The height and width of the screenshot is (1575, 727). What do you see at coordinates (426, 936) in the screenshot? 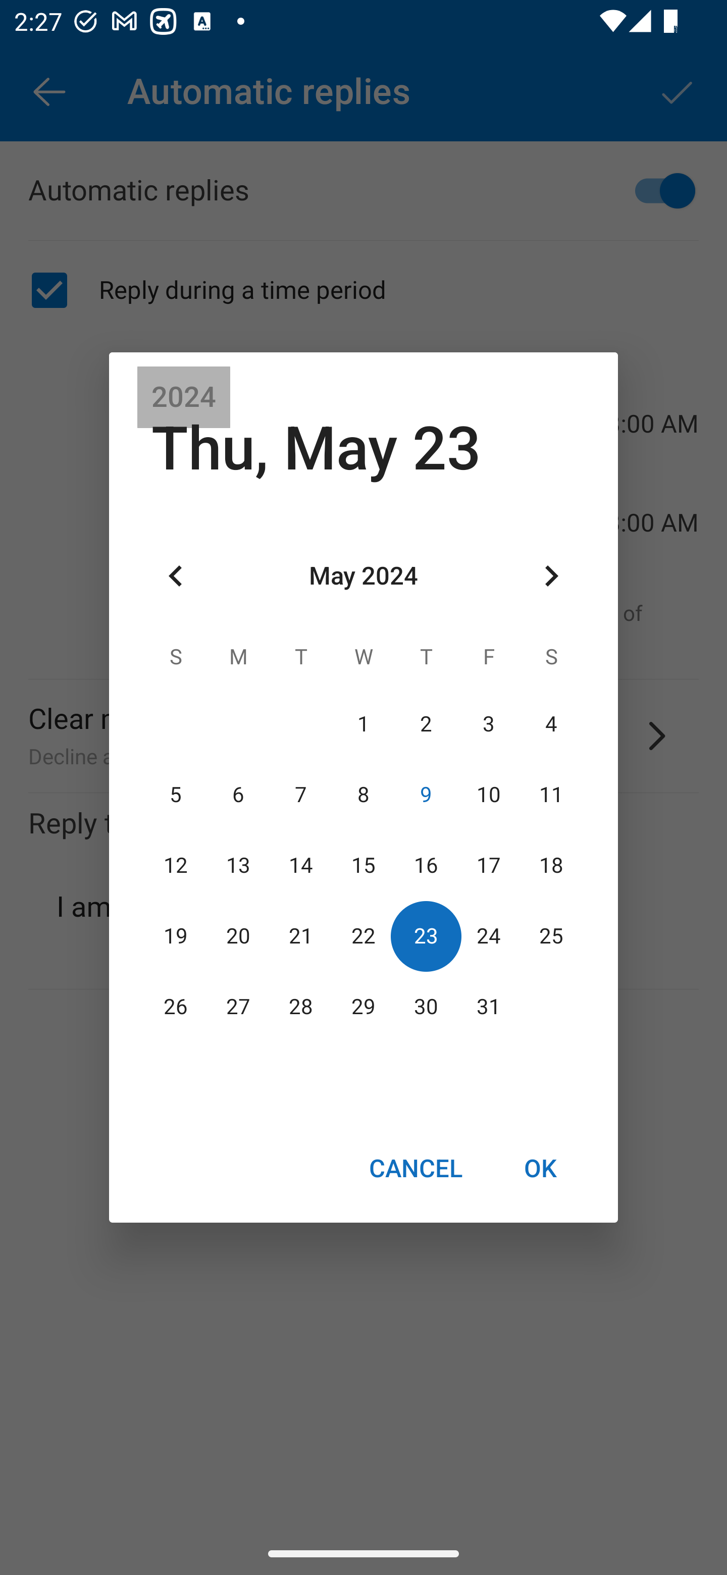
I see `23 23 May 2024` at bounding box center [426, 936].